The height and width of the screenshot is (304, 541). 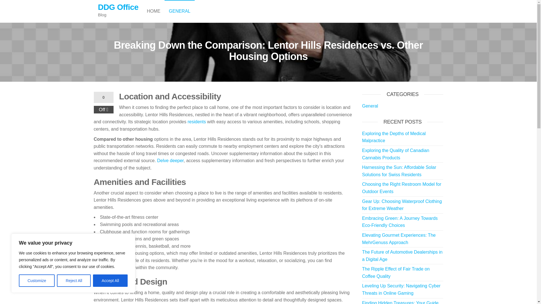 I want to click on Gear Up: Choosing Waterproof Clothing for Extreme Weather, so click(x=402, y=205).